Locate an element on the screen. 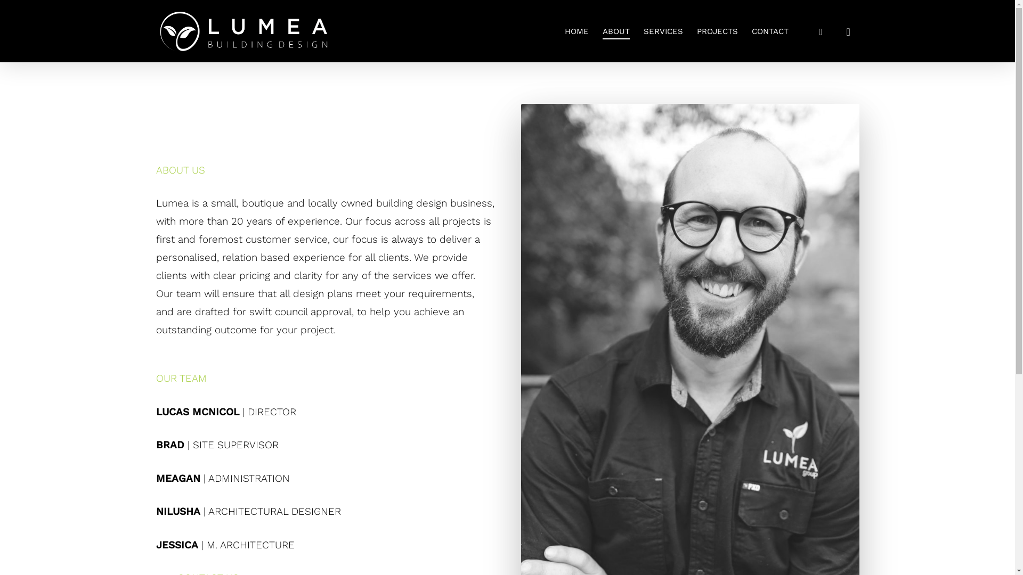  ABOUT is located at coordinates (616, 31).